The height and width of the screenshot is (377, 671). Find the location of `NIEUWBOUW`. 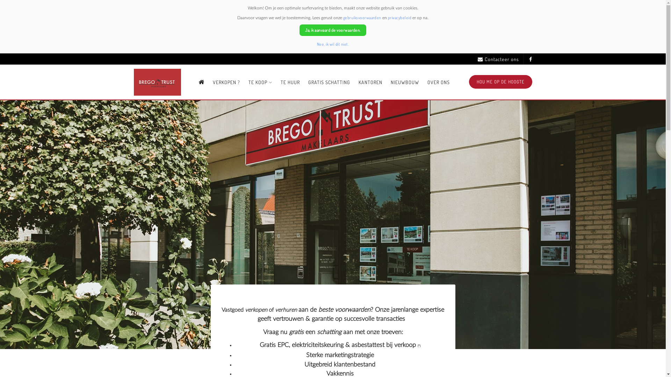

NIEUWBOUW is located at coordinates (405, 82).